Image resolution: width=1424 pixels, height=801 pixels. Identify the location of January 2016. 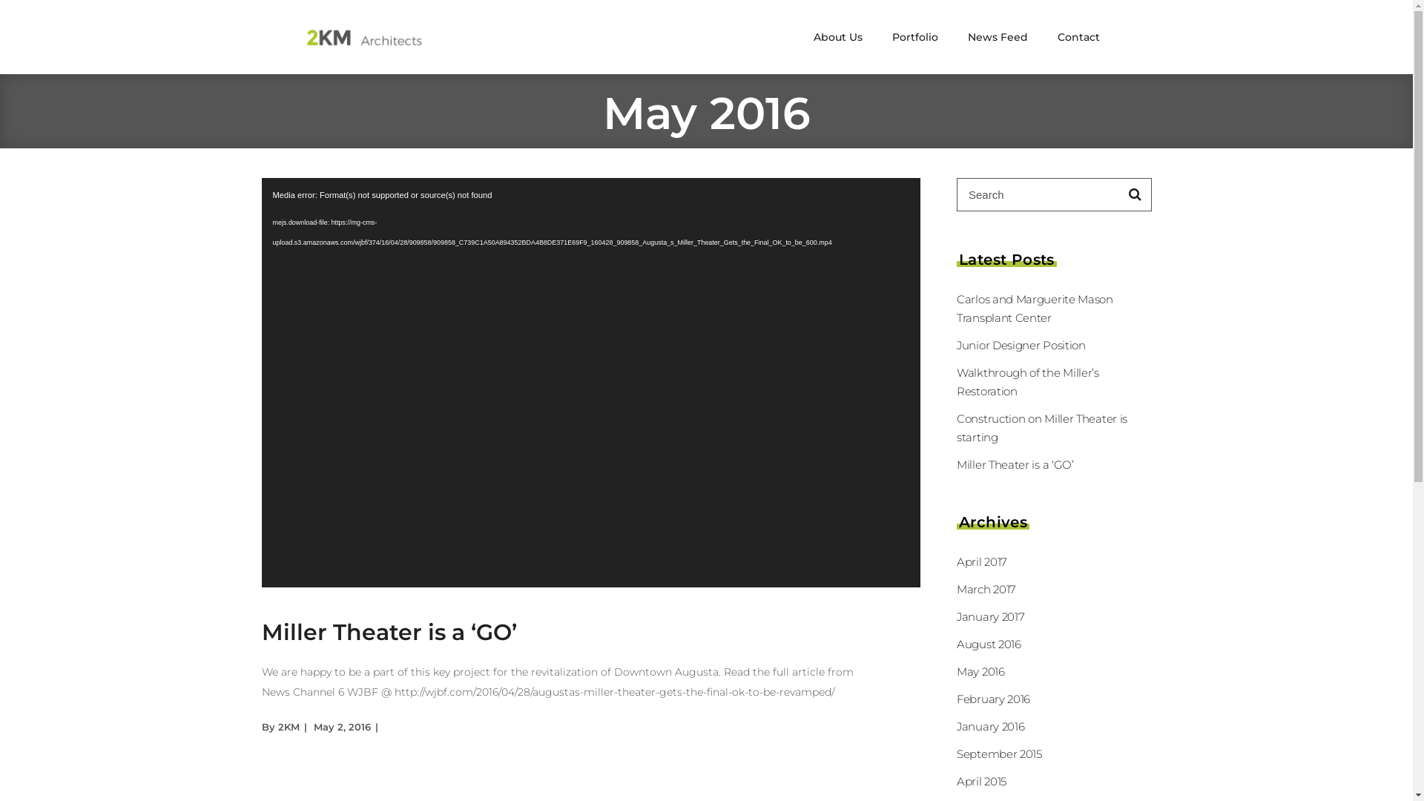
(991, 727).